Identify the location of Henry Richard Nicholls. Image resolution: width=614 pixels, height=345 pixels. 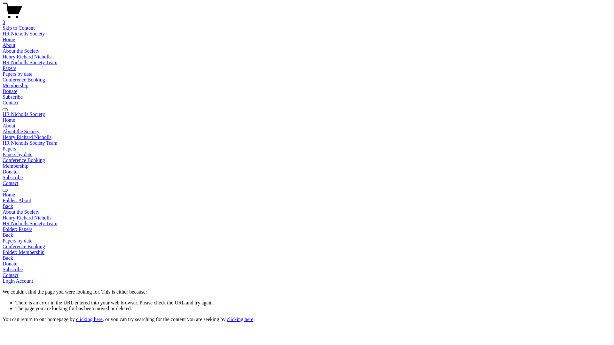
(27, 137).